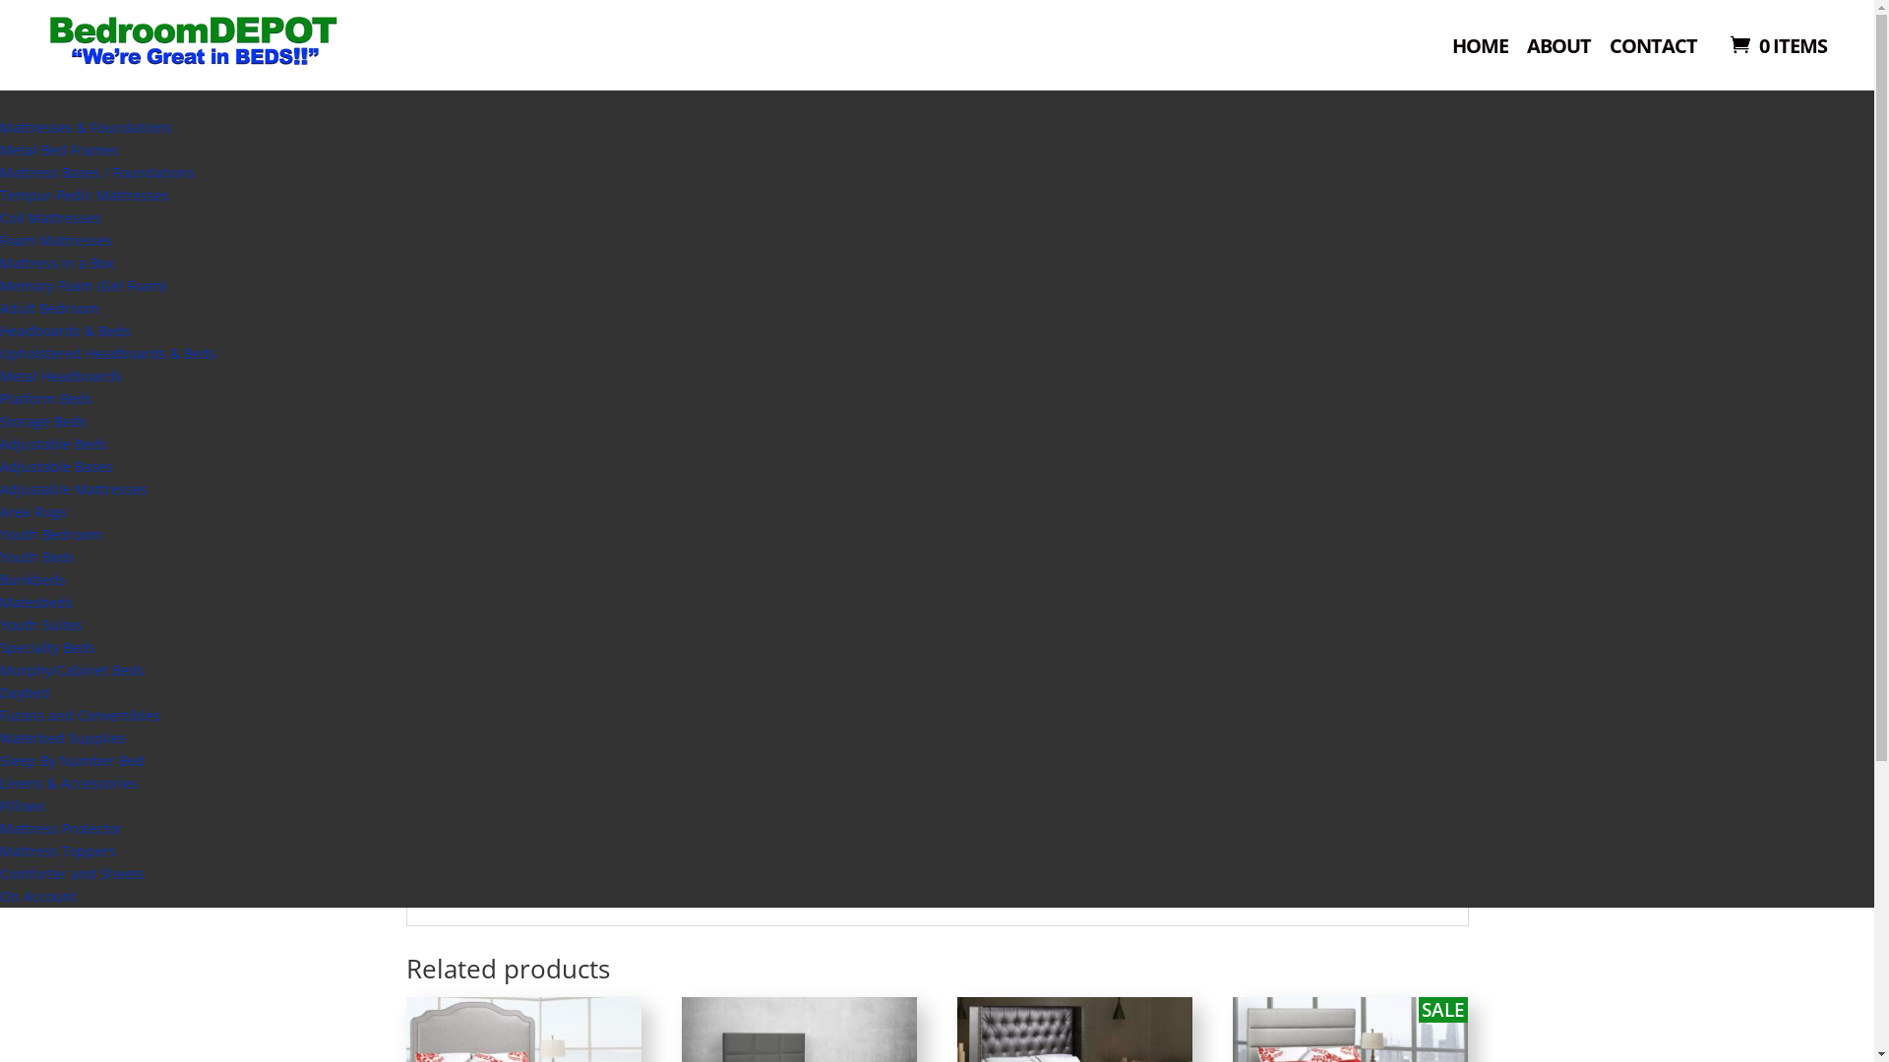 The height and width of the screenshot is (1062, 1889). What do you see at coordinates (38, 897) in the screenshot?
I see `On Account` at bounding box center [38, 897].